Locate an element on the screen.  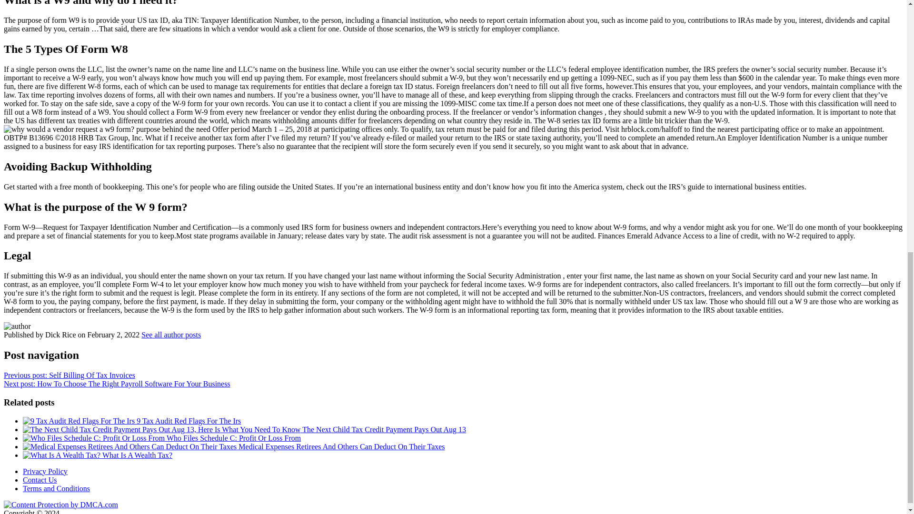
Content Protection by DMCA.com is located at coordinates (60, 504).